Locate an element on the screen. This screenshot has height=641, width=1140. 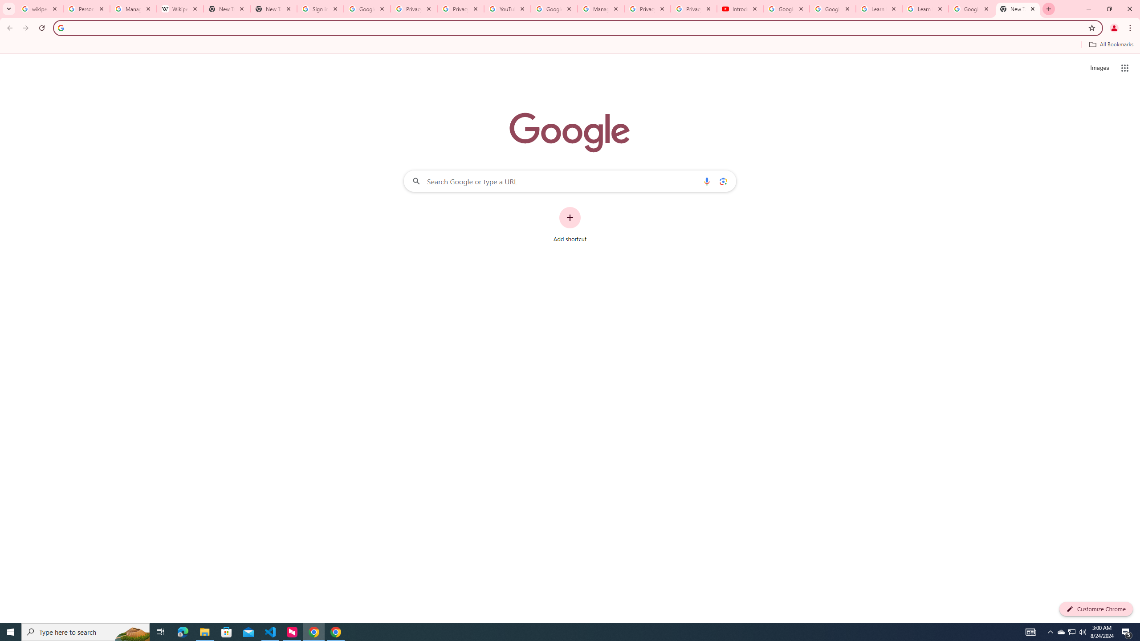
YouTube is located at coordinates (507, 9).